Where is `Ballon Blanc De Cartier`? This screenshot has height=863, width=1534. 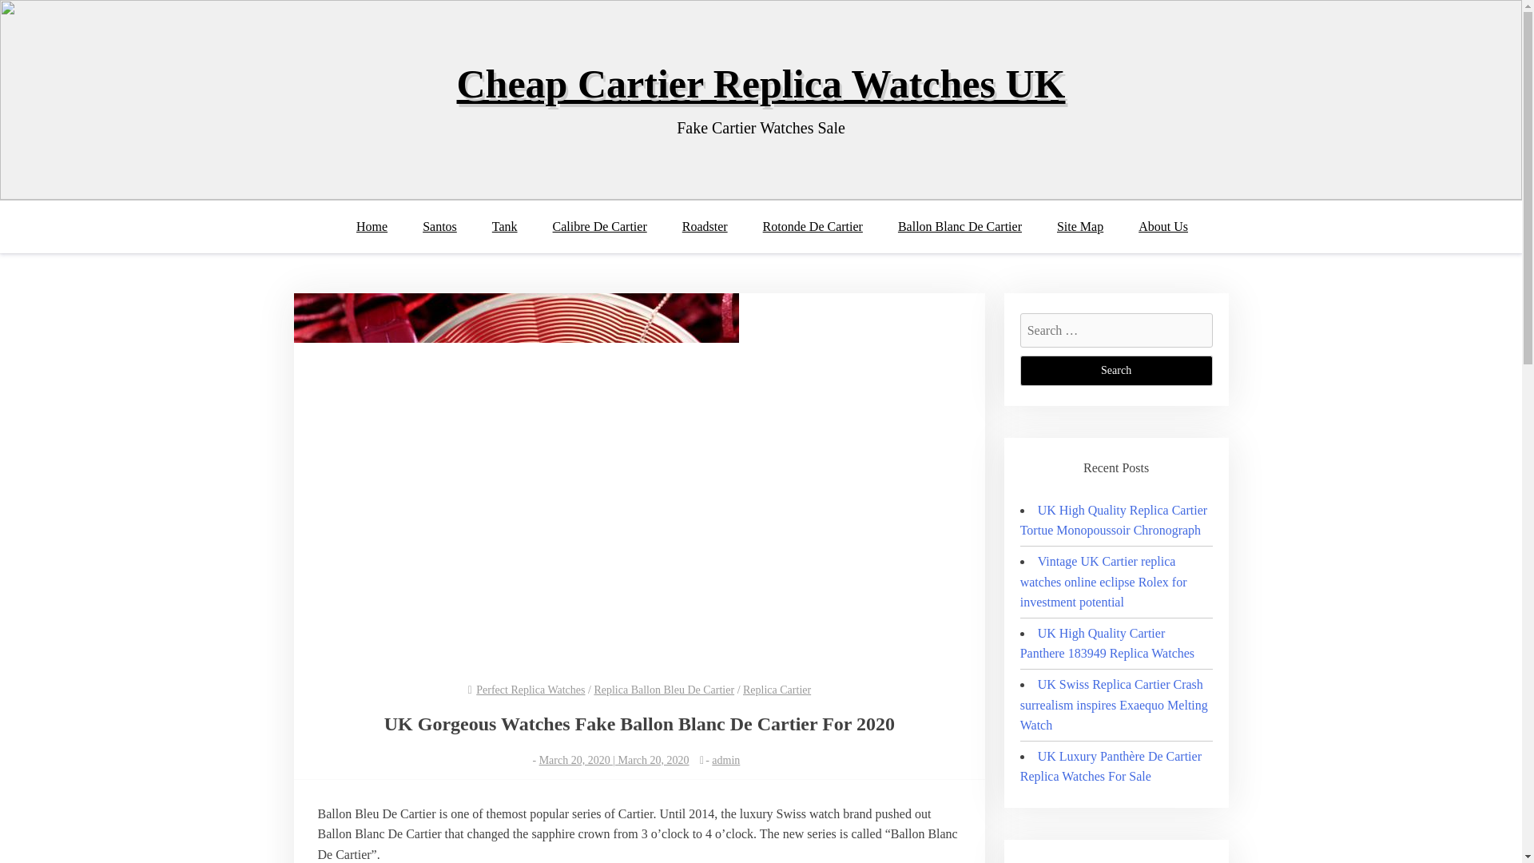
Ballon Blanc De Cartier is located at coordinates (960, 227).